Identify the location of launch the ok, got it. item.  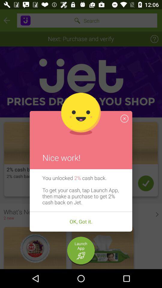
(81, 222).